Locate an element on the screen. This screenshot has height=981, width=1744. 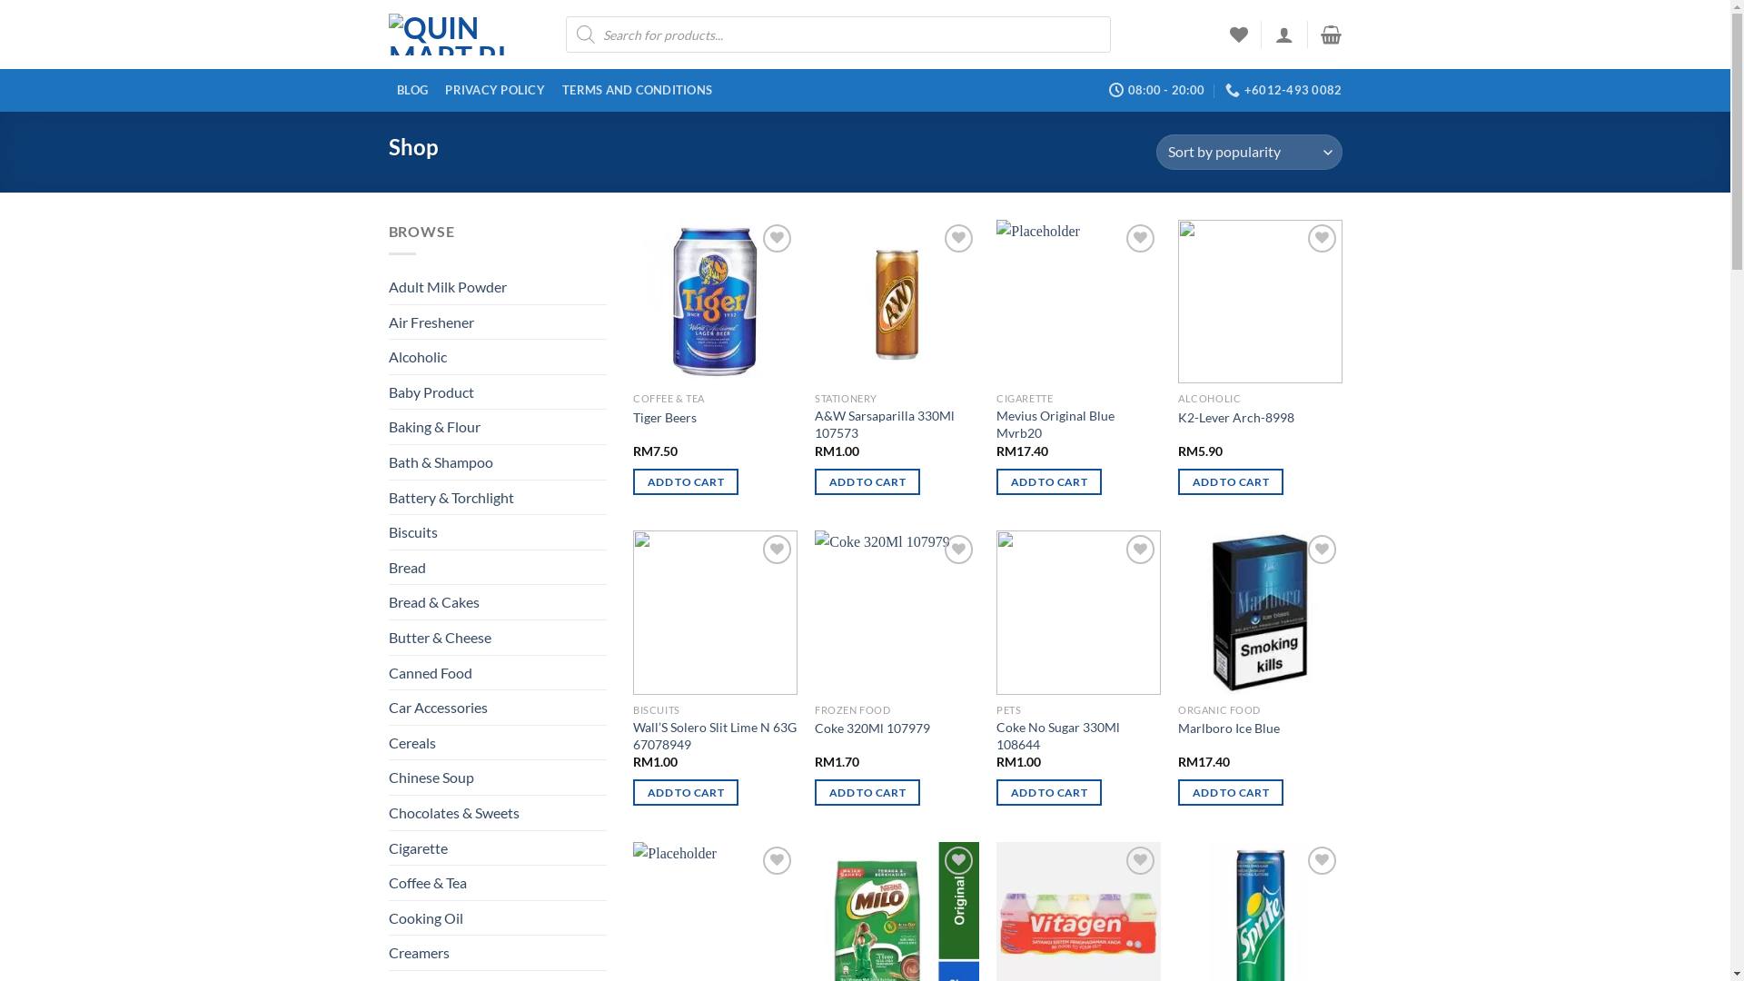
Bread is located at coordinates (498, 568).